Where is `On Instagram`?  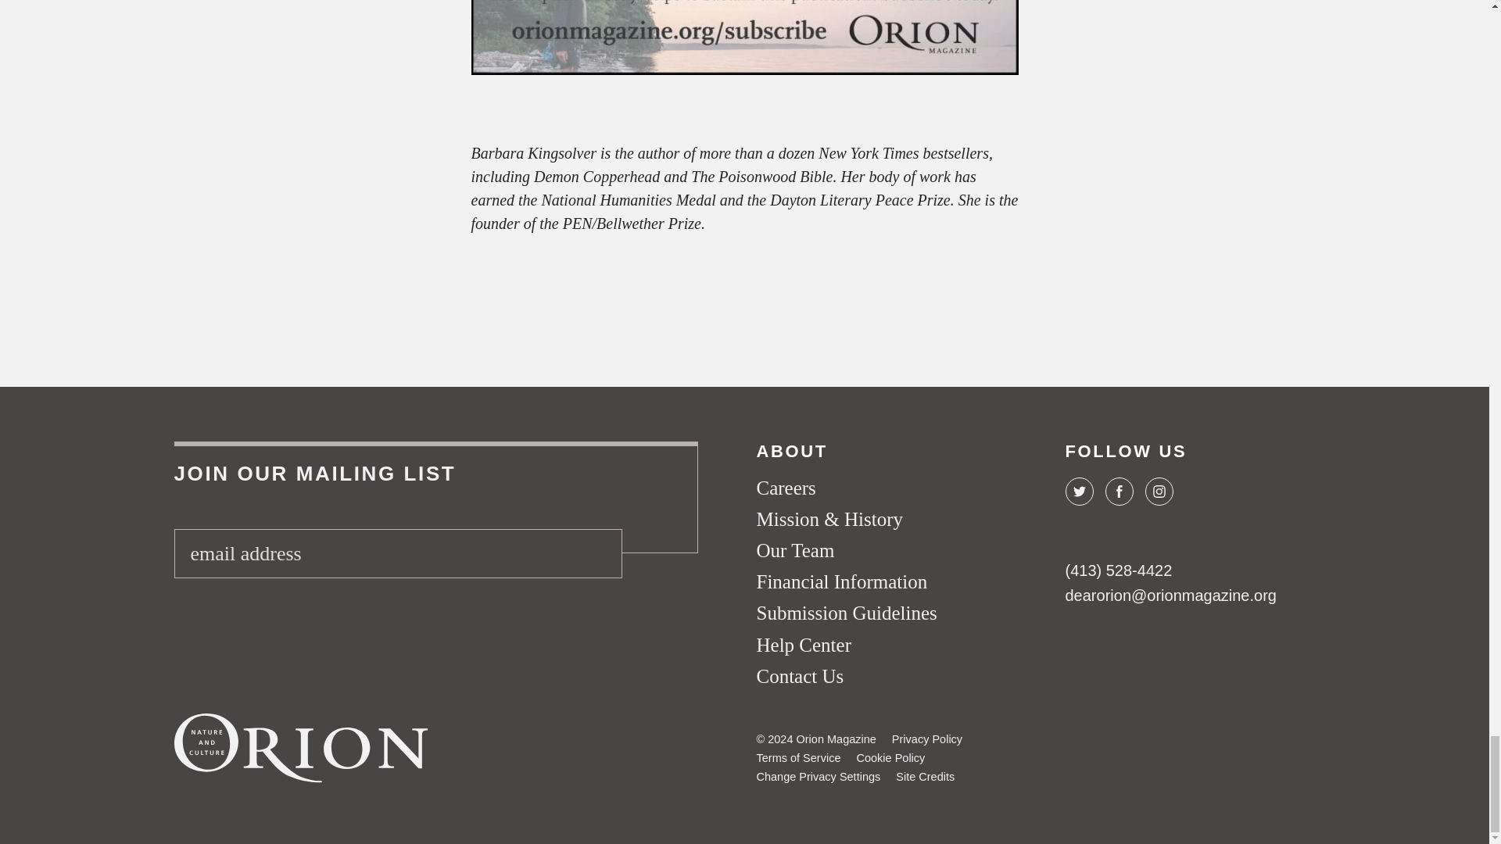 On Instagram is located at coordinates (1158, 491).